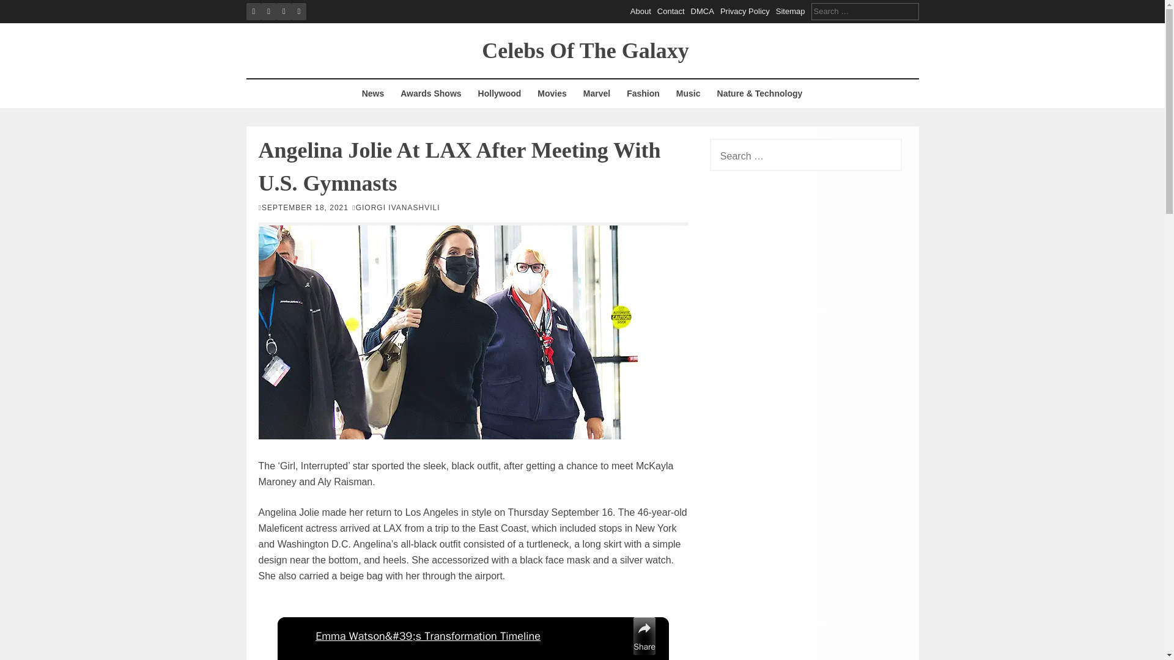 This screenshot has height=660, width=1174. What do you see at coordinates (597, 94) in the screenshot?
I see `Marvel` at bounding box center [597, 94].